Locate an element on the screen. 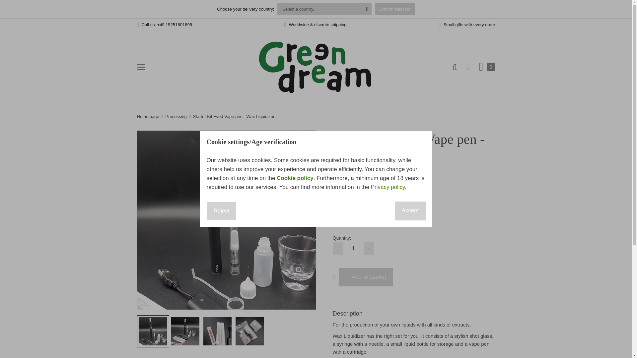  Confirm selection is located at coordinates (395, 9).